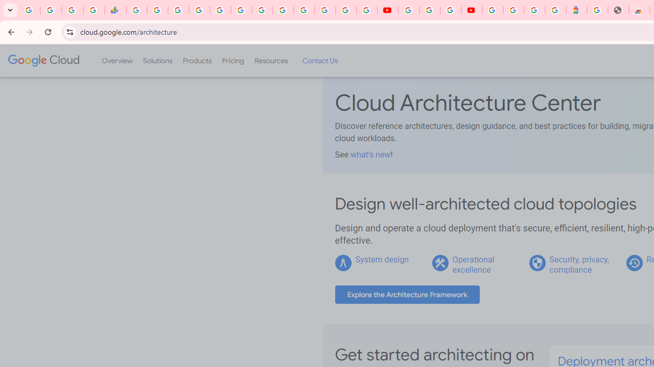  What do you see at coordinates (43, 60) in the screenshot?
I see `Google Cloud` at bounding box center [43, 60].